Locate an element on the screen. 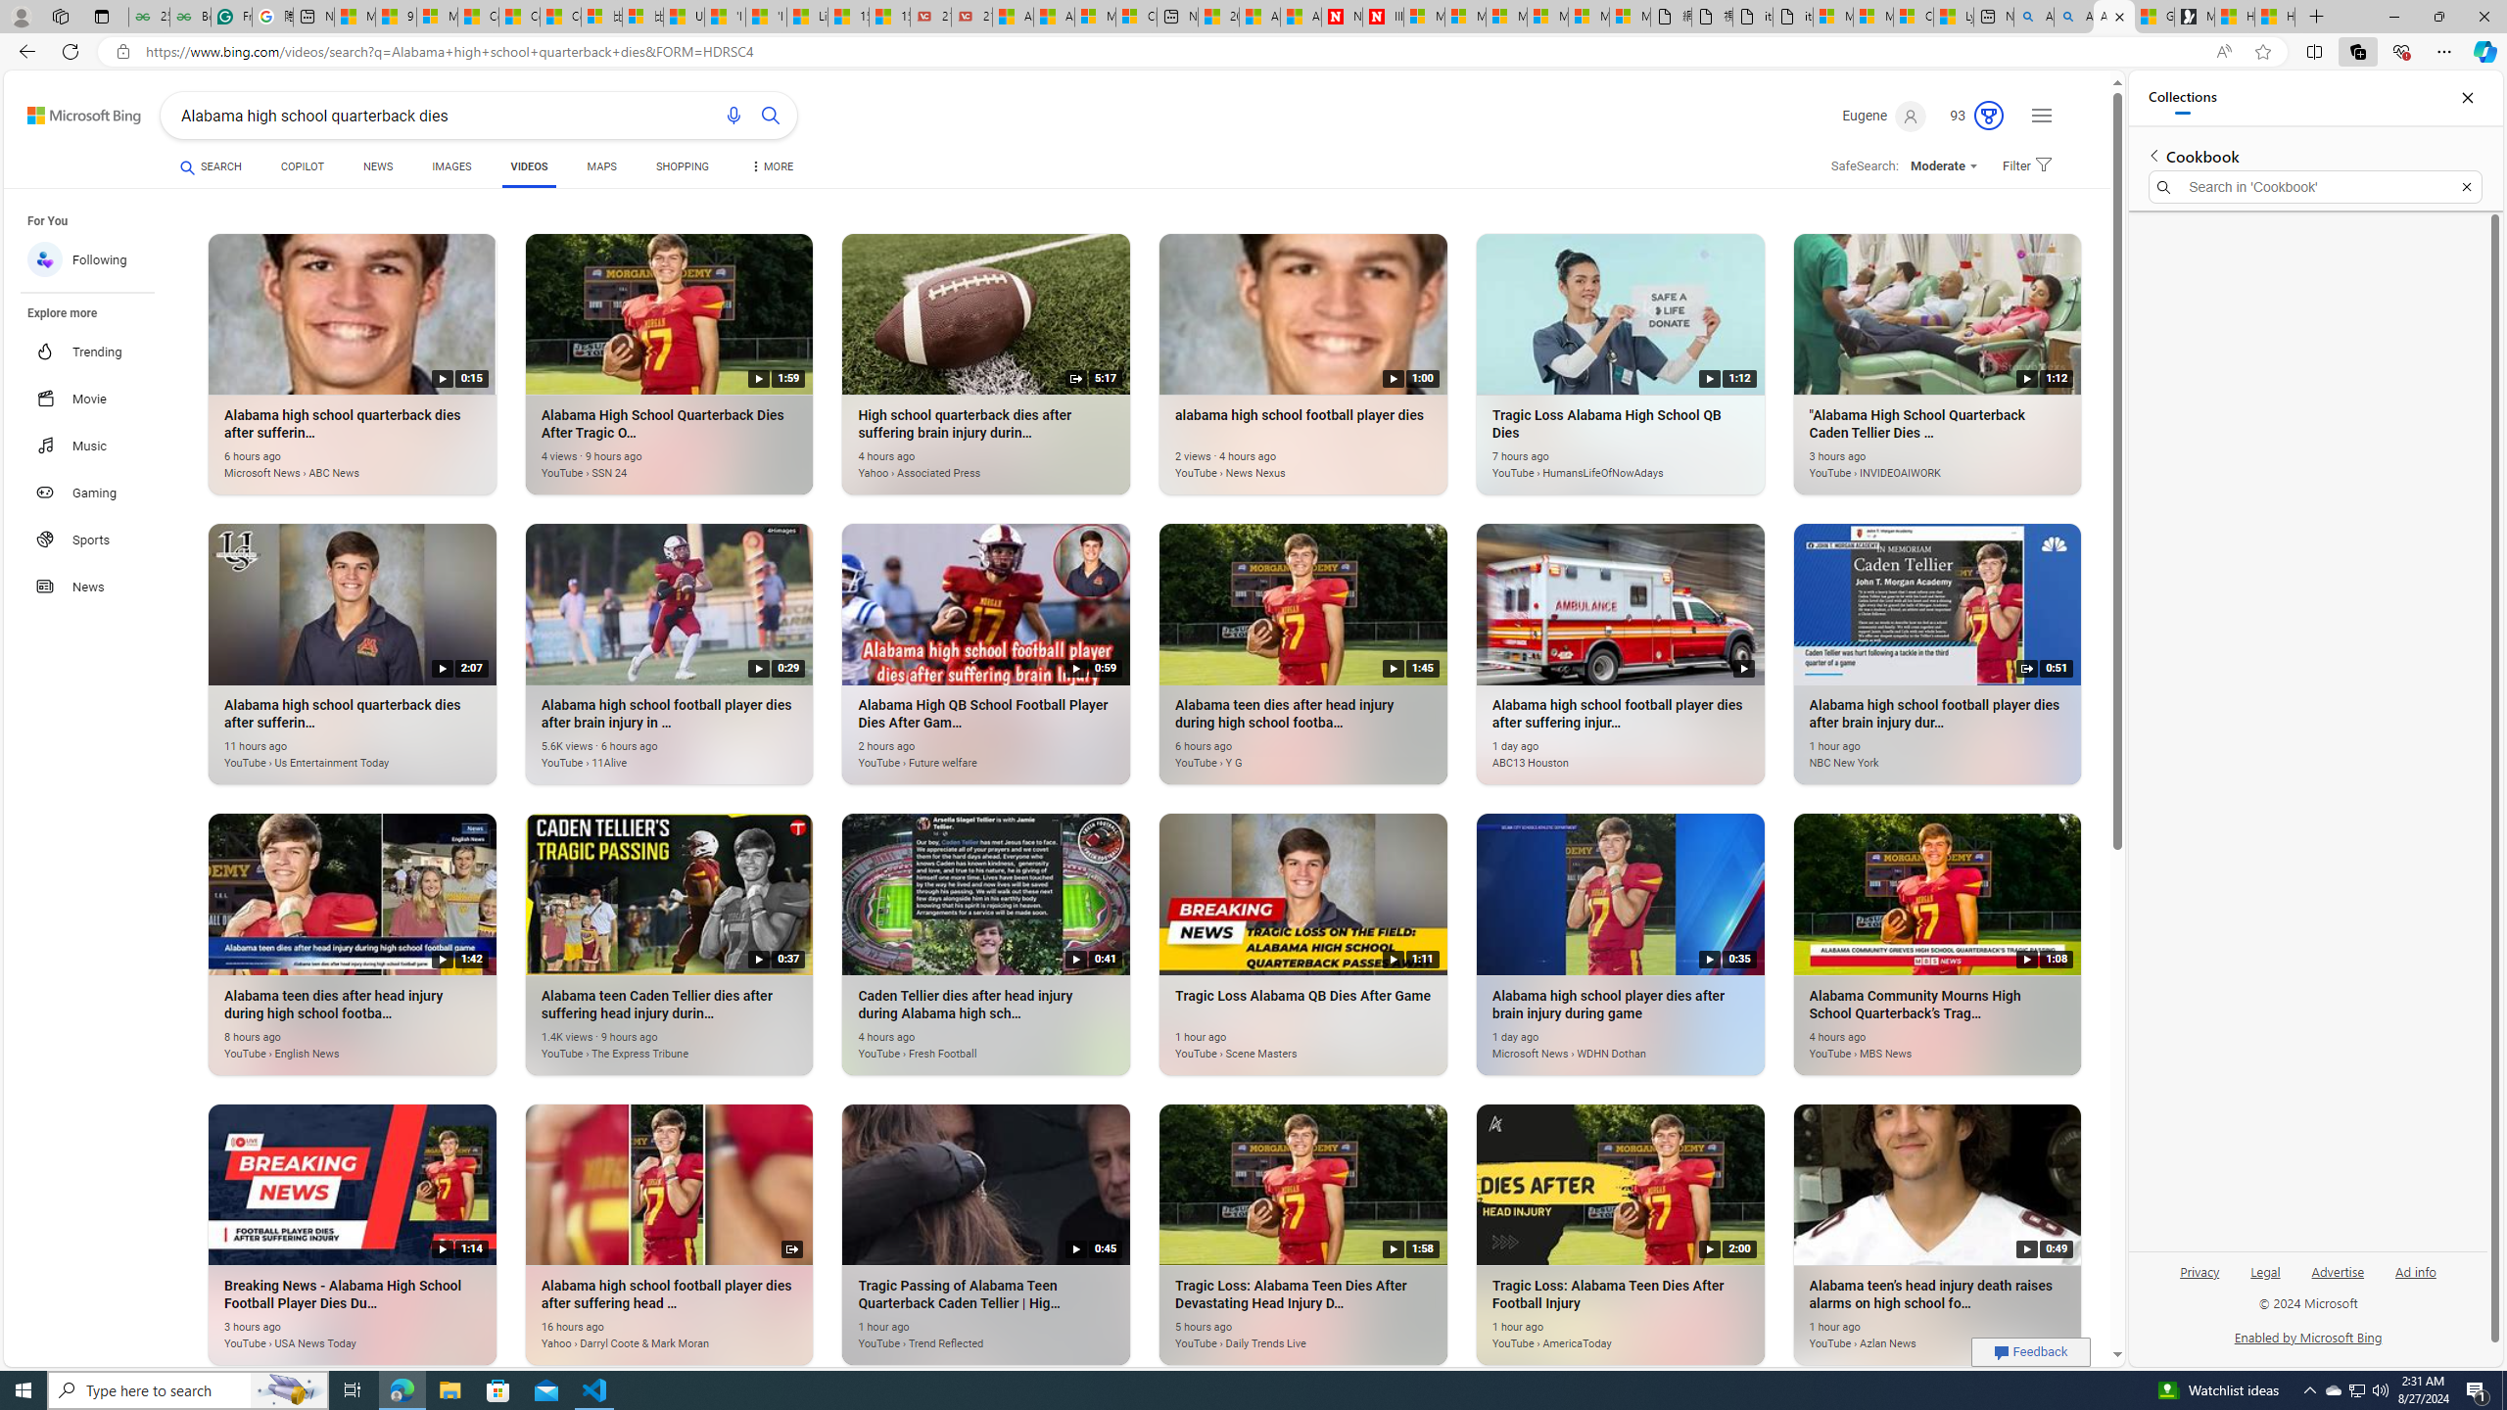 This screenshot has height=1410, width=2507. SafeSearch: is located at coordinates (1857, 166).